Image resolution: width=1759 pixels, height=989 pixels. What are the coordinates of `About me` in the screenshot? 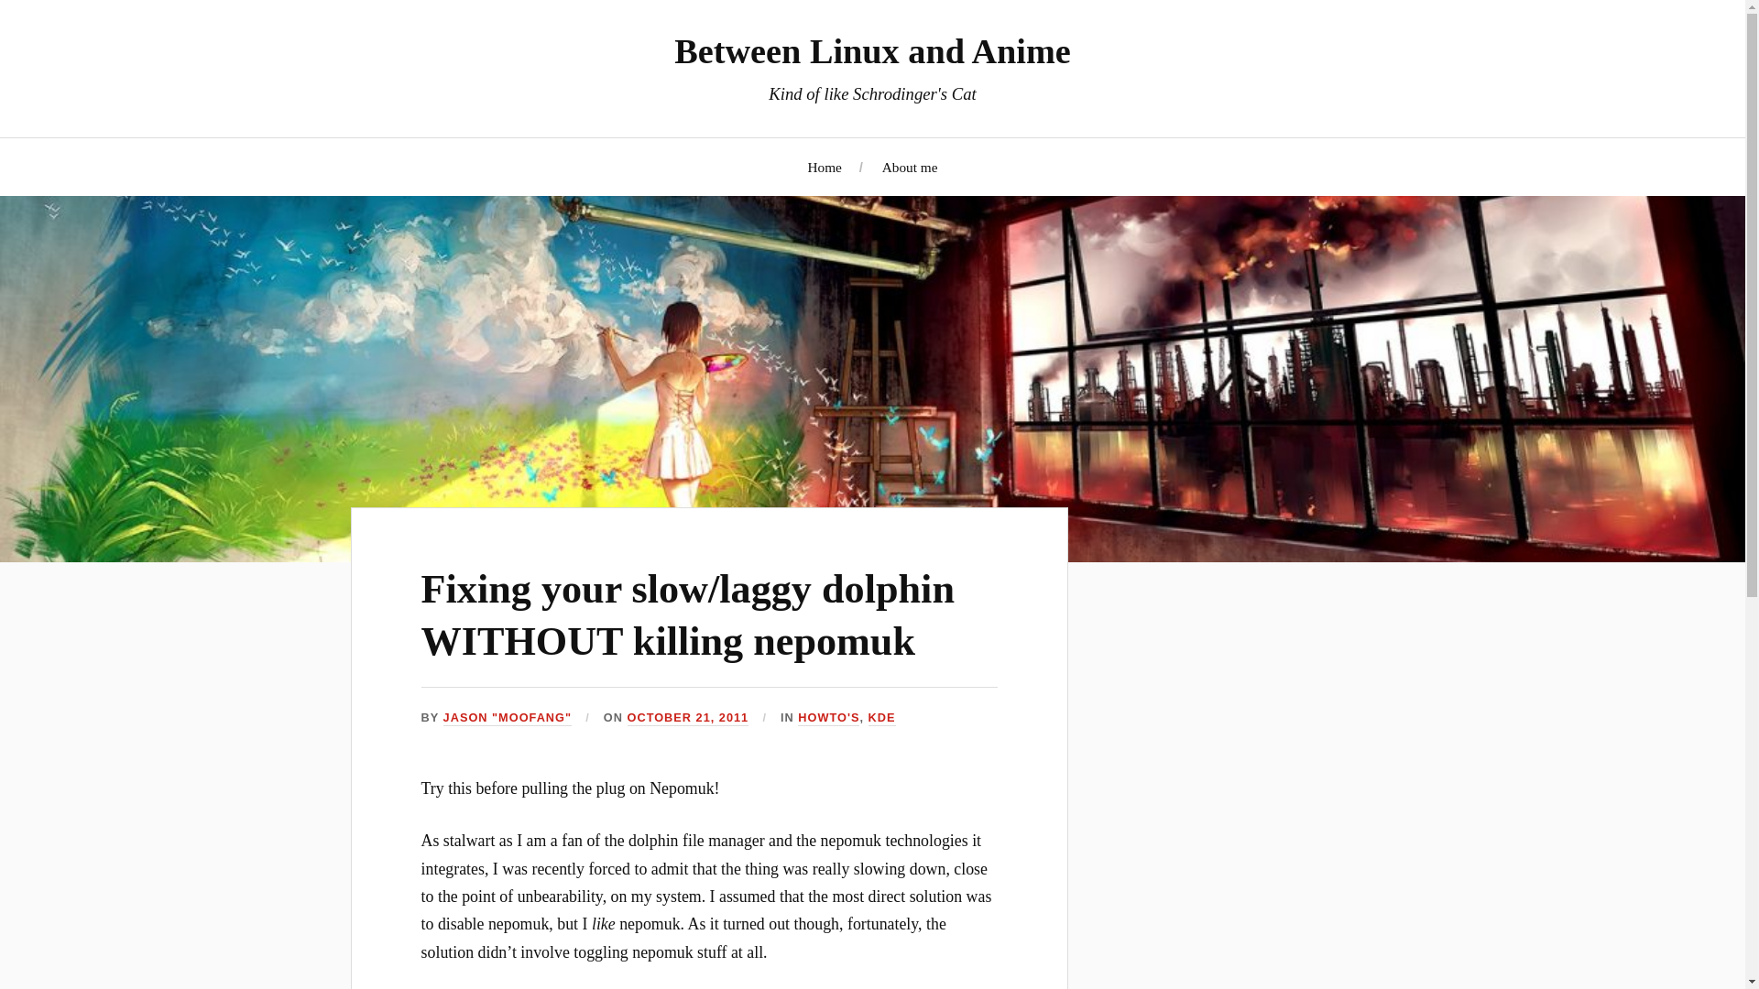 It's located at (910, 166).